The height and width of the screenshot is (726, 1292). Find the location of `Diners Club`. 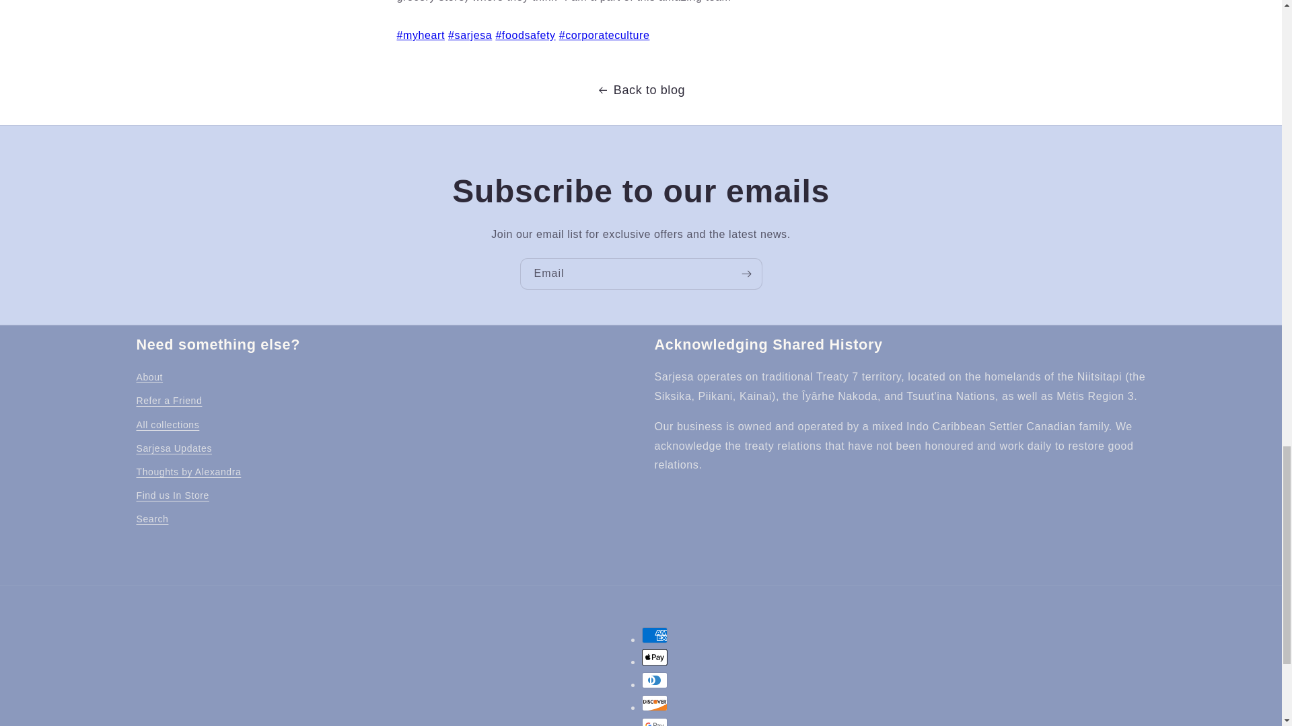

Diners Club is located at coordinates (655, 680).